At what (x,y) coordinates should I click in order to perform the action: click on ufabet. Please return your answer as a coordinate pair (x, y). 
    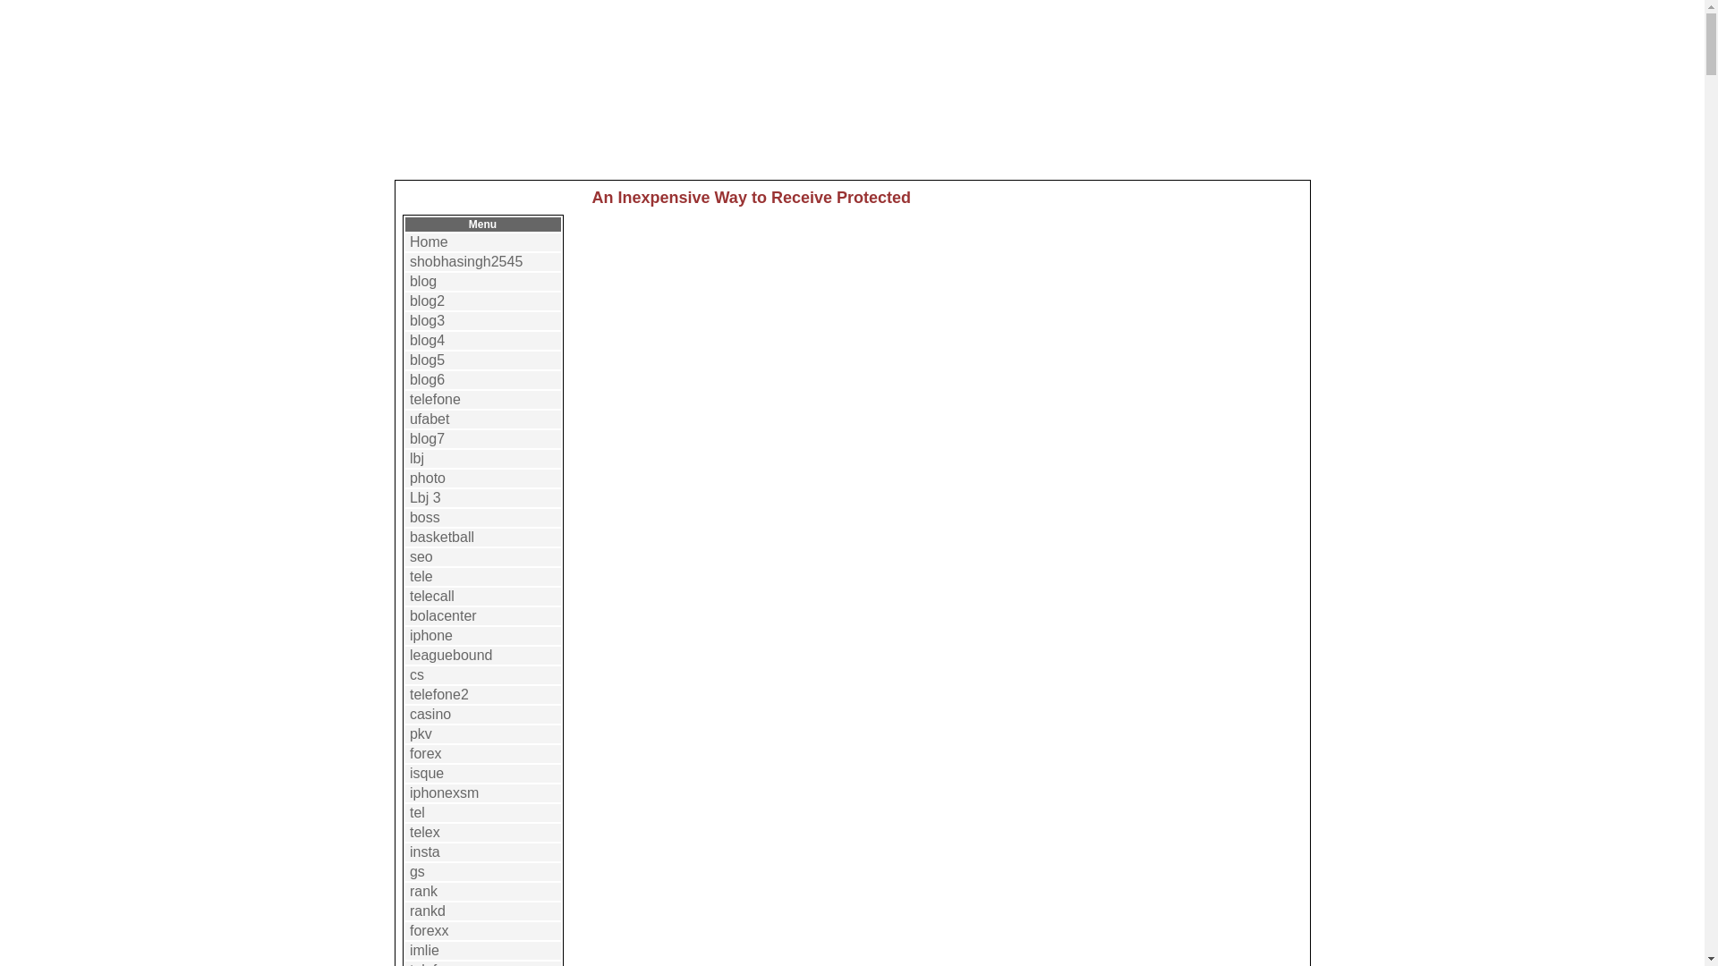
    Looking at the image, I should click on (429, 419).